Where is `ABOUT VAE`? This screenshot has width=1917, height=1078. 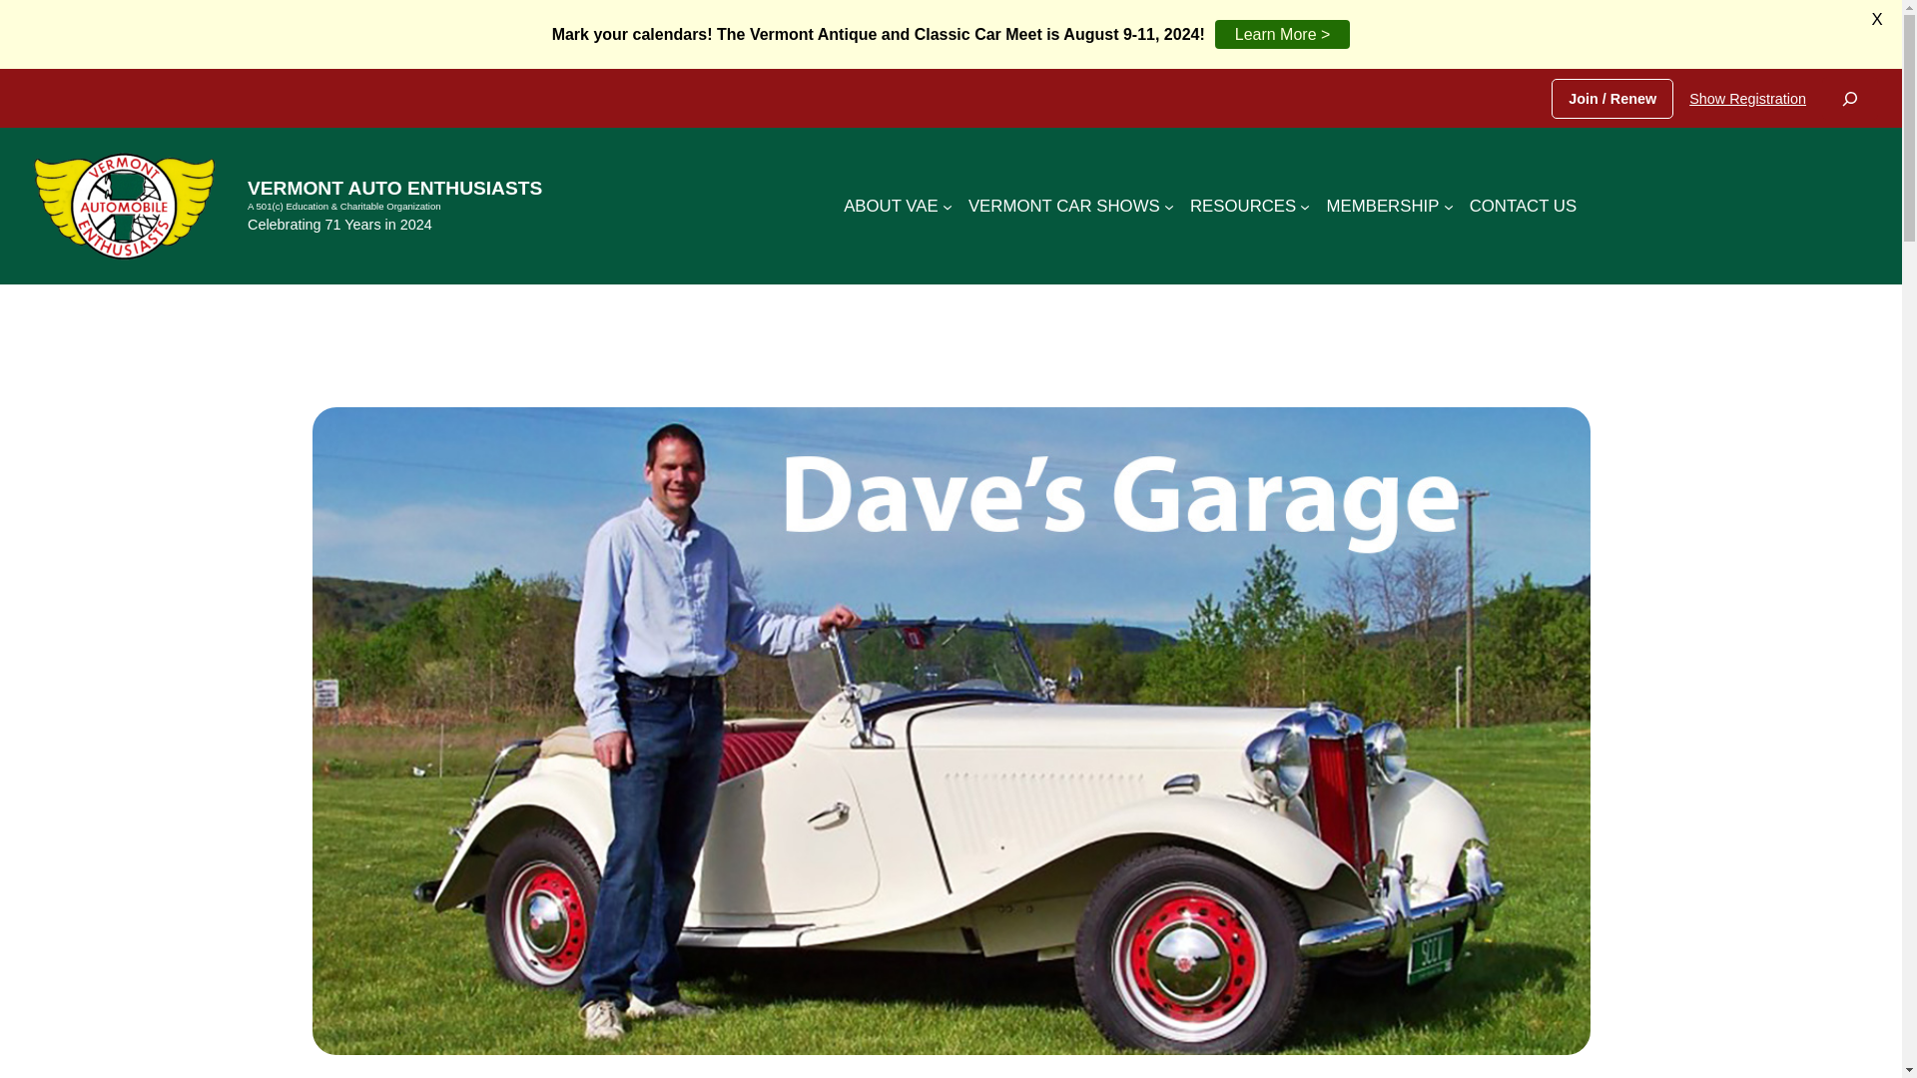
ABOUT VAE is located at coordinates (891, 207).